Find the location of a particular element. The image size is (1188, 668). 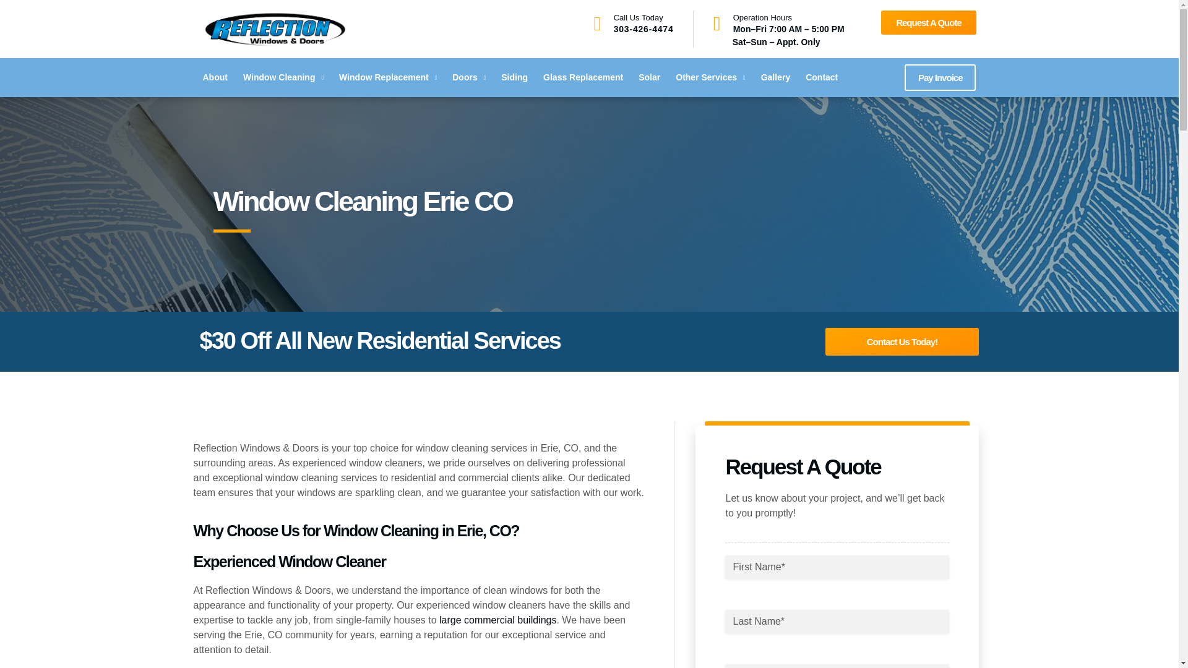

Other Services is located at coordinates (710, 78).